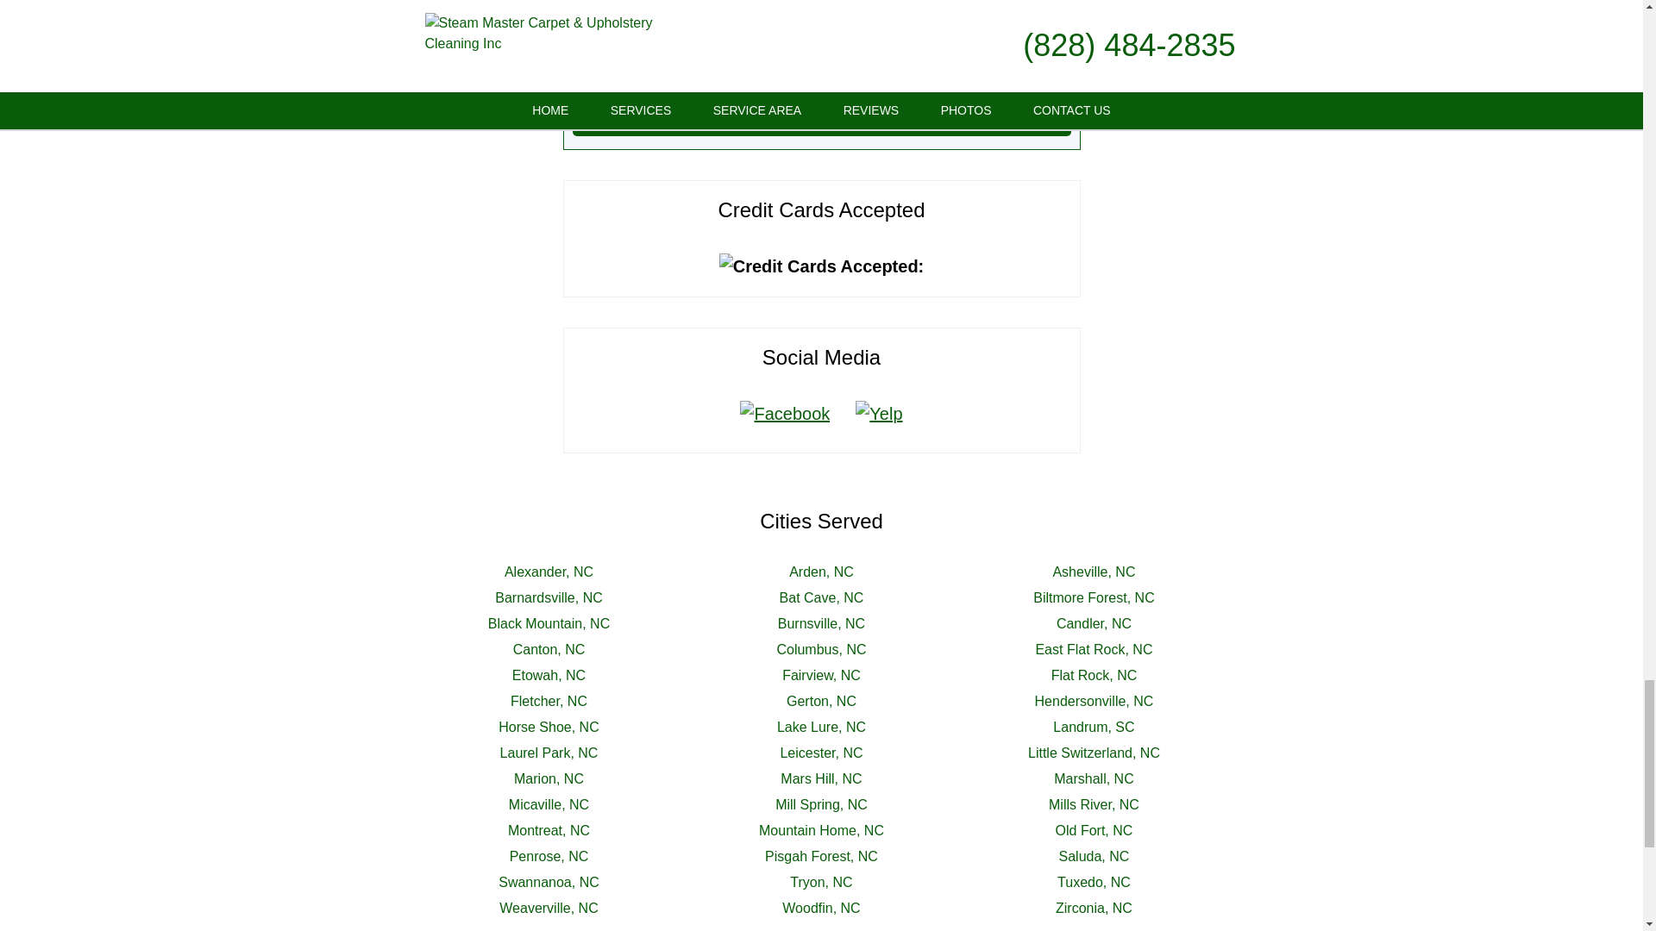  I want to click on Barnardsville, NC, so click(549, 597).